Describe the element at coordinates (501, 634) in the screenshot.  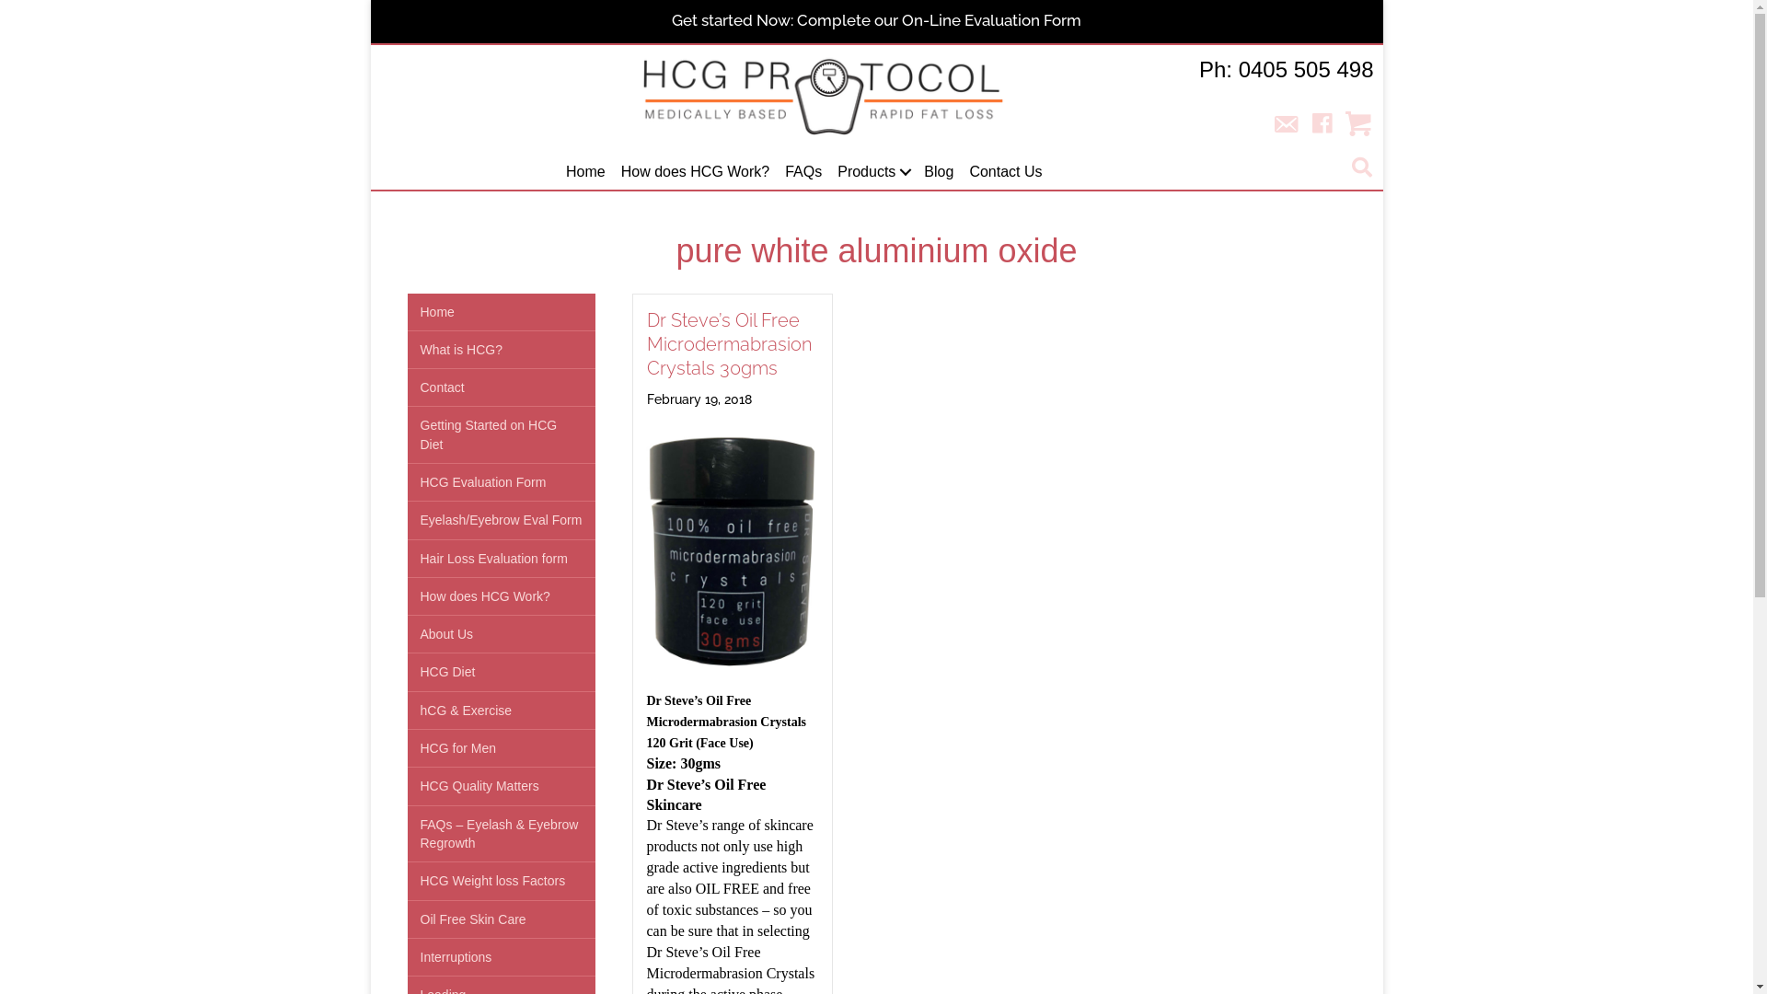
I see `About Us` at that location.